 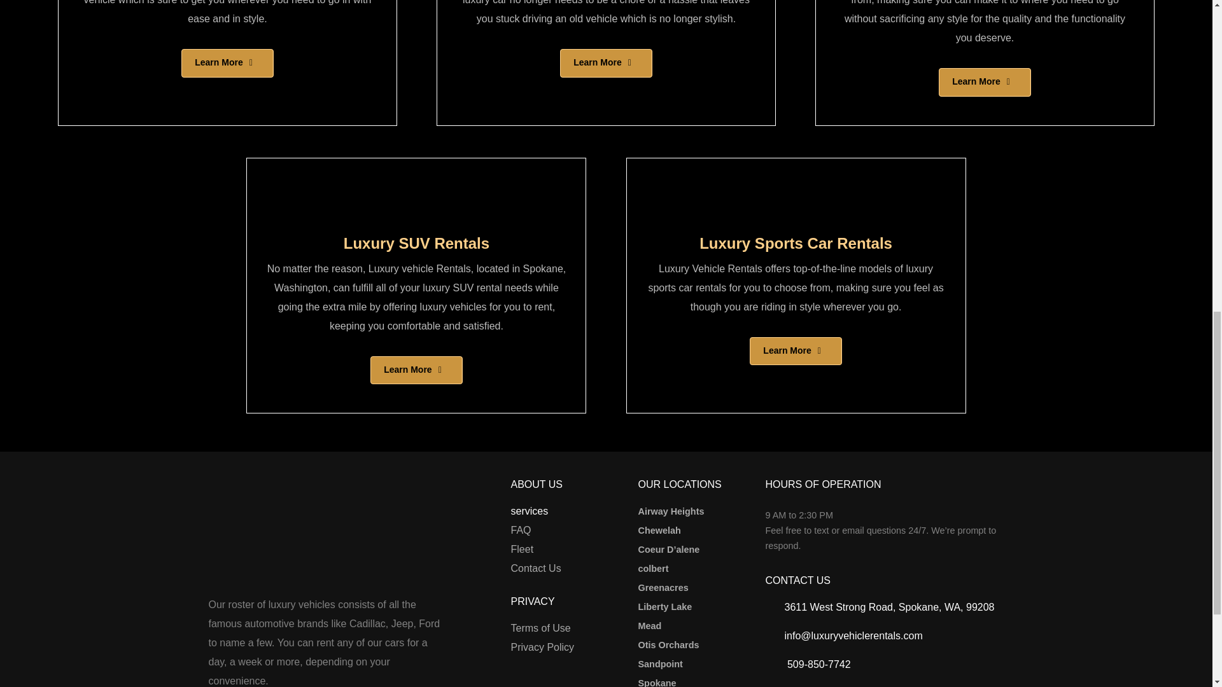 What do you see at coordinates (522, 550) in the screenshot?
I see `Fleet` at bounding box center [522, 550].